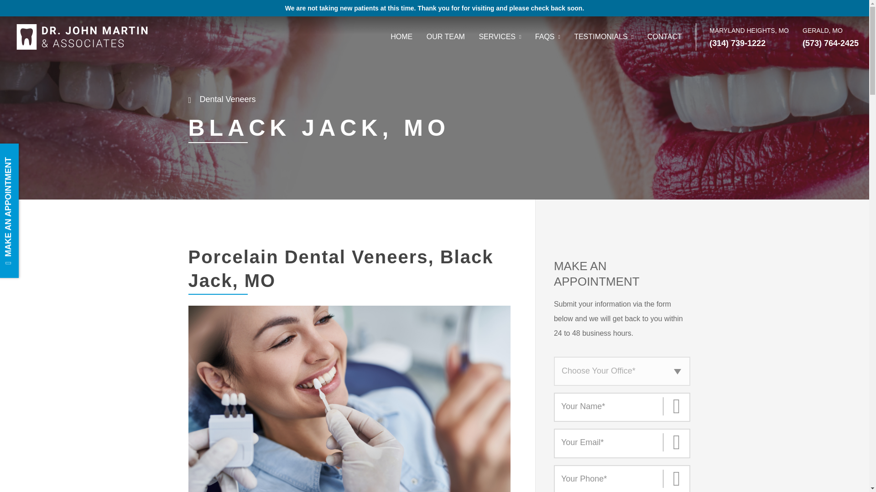 The image size is (876, 492). What do you see at coordinates (603, 36) in the screenshot?
I see `TESTIMONIALS` at bounding box center [603, 36].